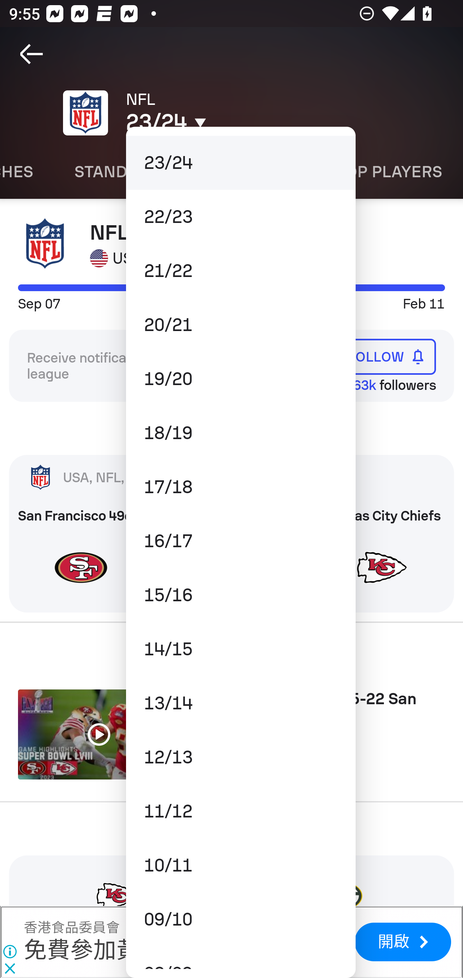 This screenshot has height=978, width=463. Describe the element at coordinates (241, 379) in the screenshot. I see `19/20` at that location.